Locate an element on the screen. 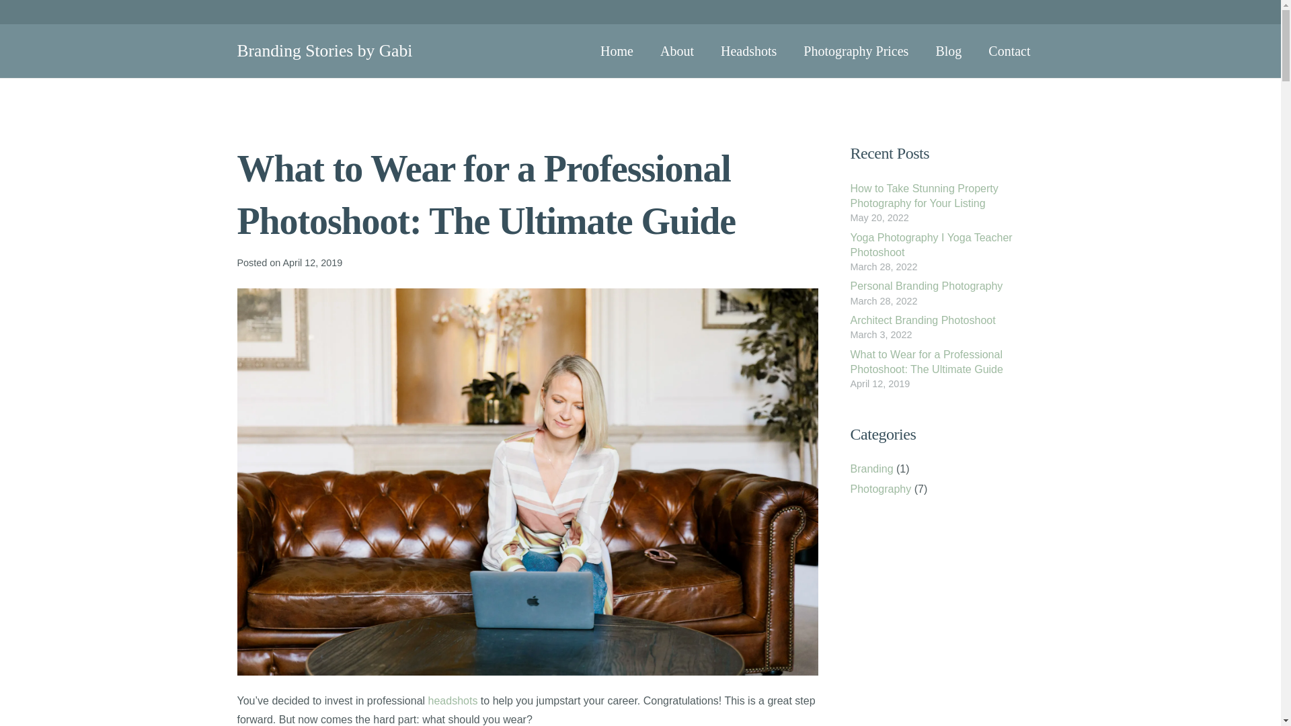 The width and height of the screenshot is (1291, 726). Home is located at coordinates (932, 688).